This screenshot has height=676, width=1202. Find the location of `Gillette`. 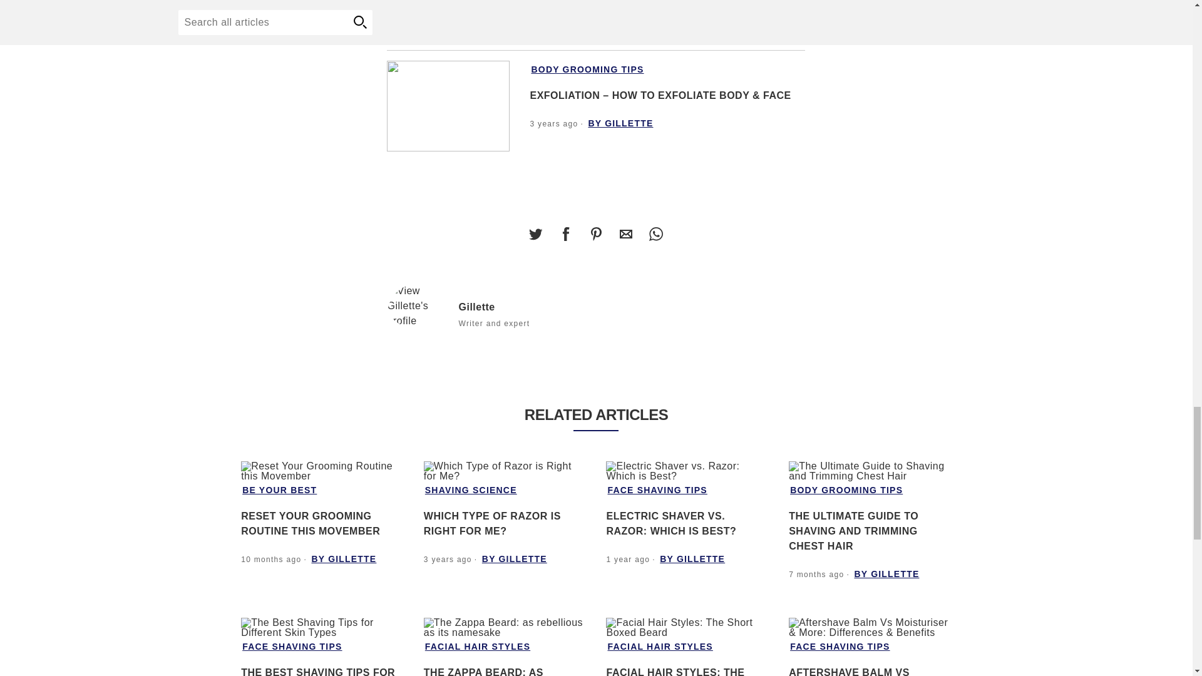

Gillette is located at coordinates (418, 305).